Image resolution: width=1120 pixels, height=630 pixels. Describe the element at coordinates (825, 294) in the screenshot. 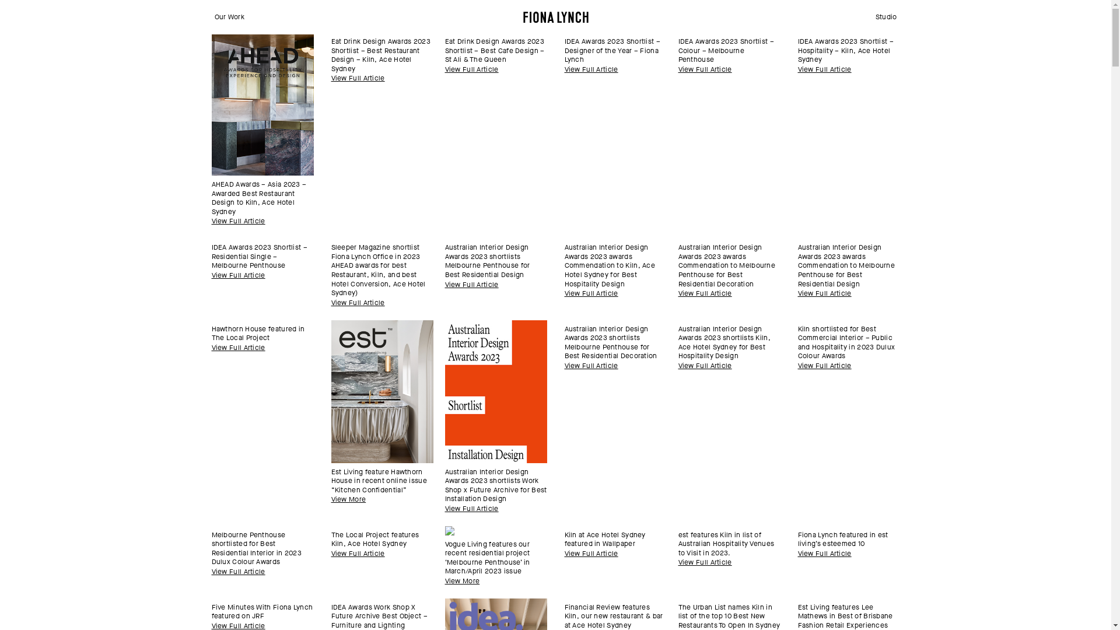

I see `View Full Article` at that location.